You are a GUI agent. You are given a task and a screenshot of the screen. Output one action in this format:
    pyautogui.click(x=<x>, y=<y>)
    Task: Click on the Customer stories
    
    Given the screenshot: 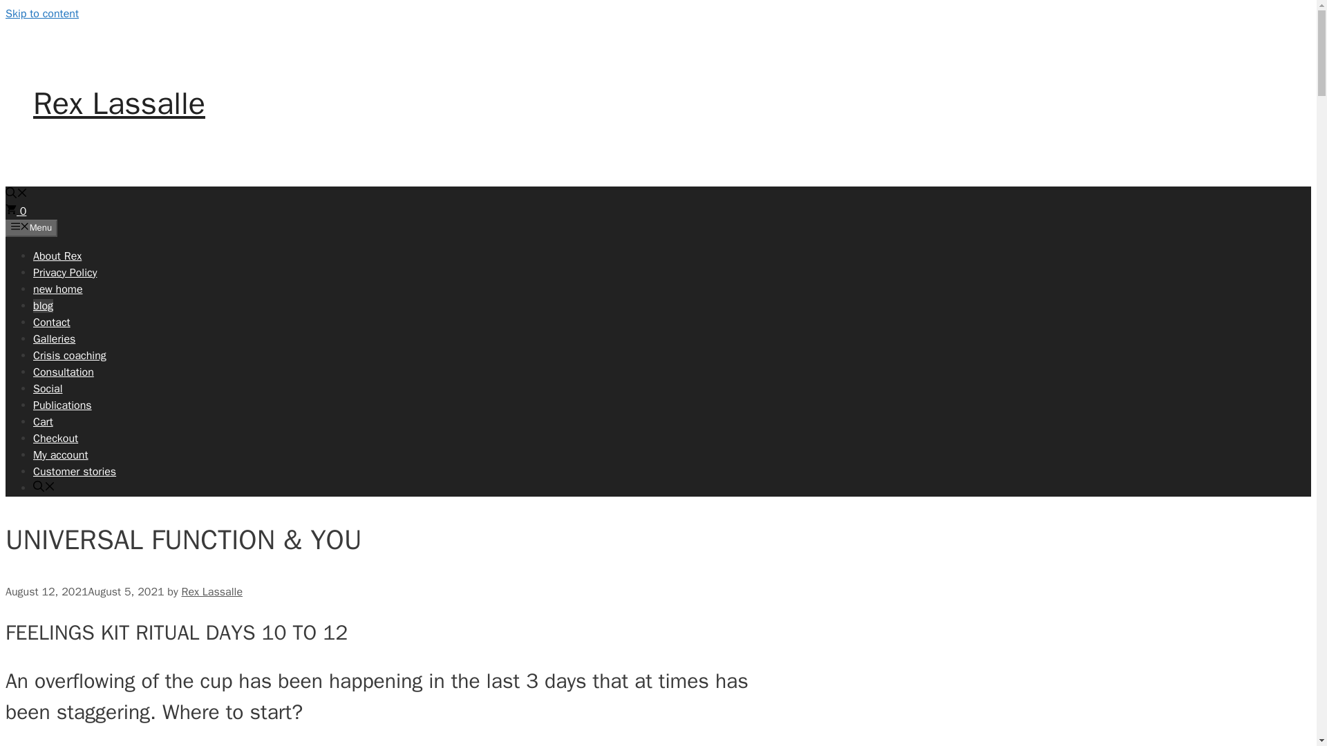 What is the action you would take?
    pyautogui.click(x=75, y=471)
    